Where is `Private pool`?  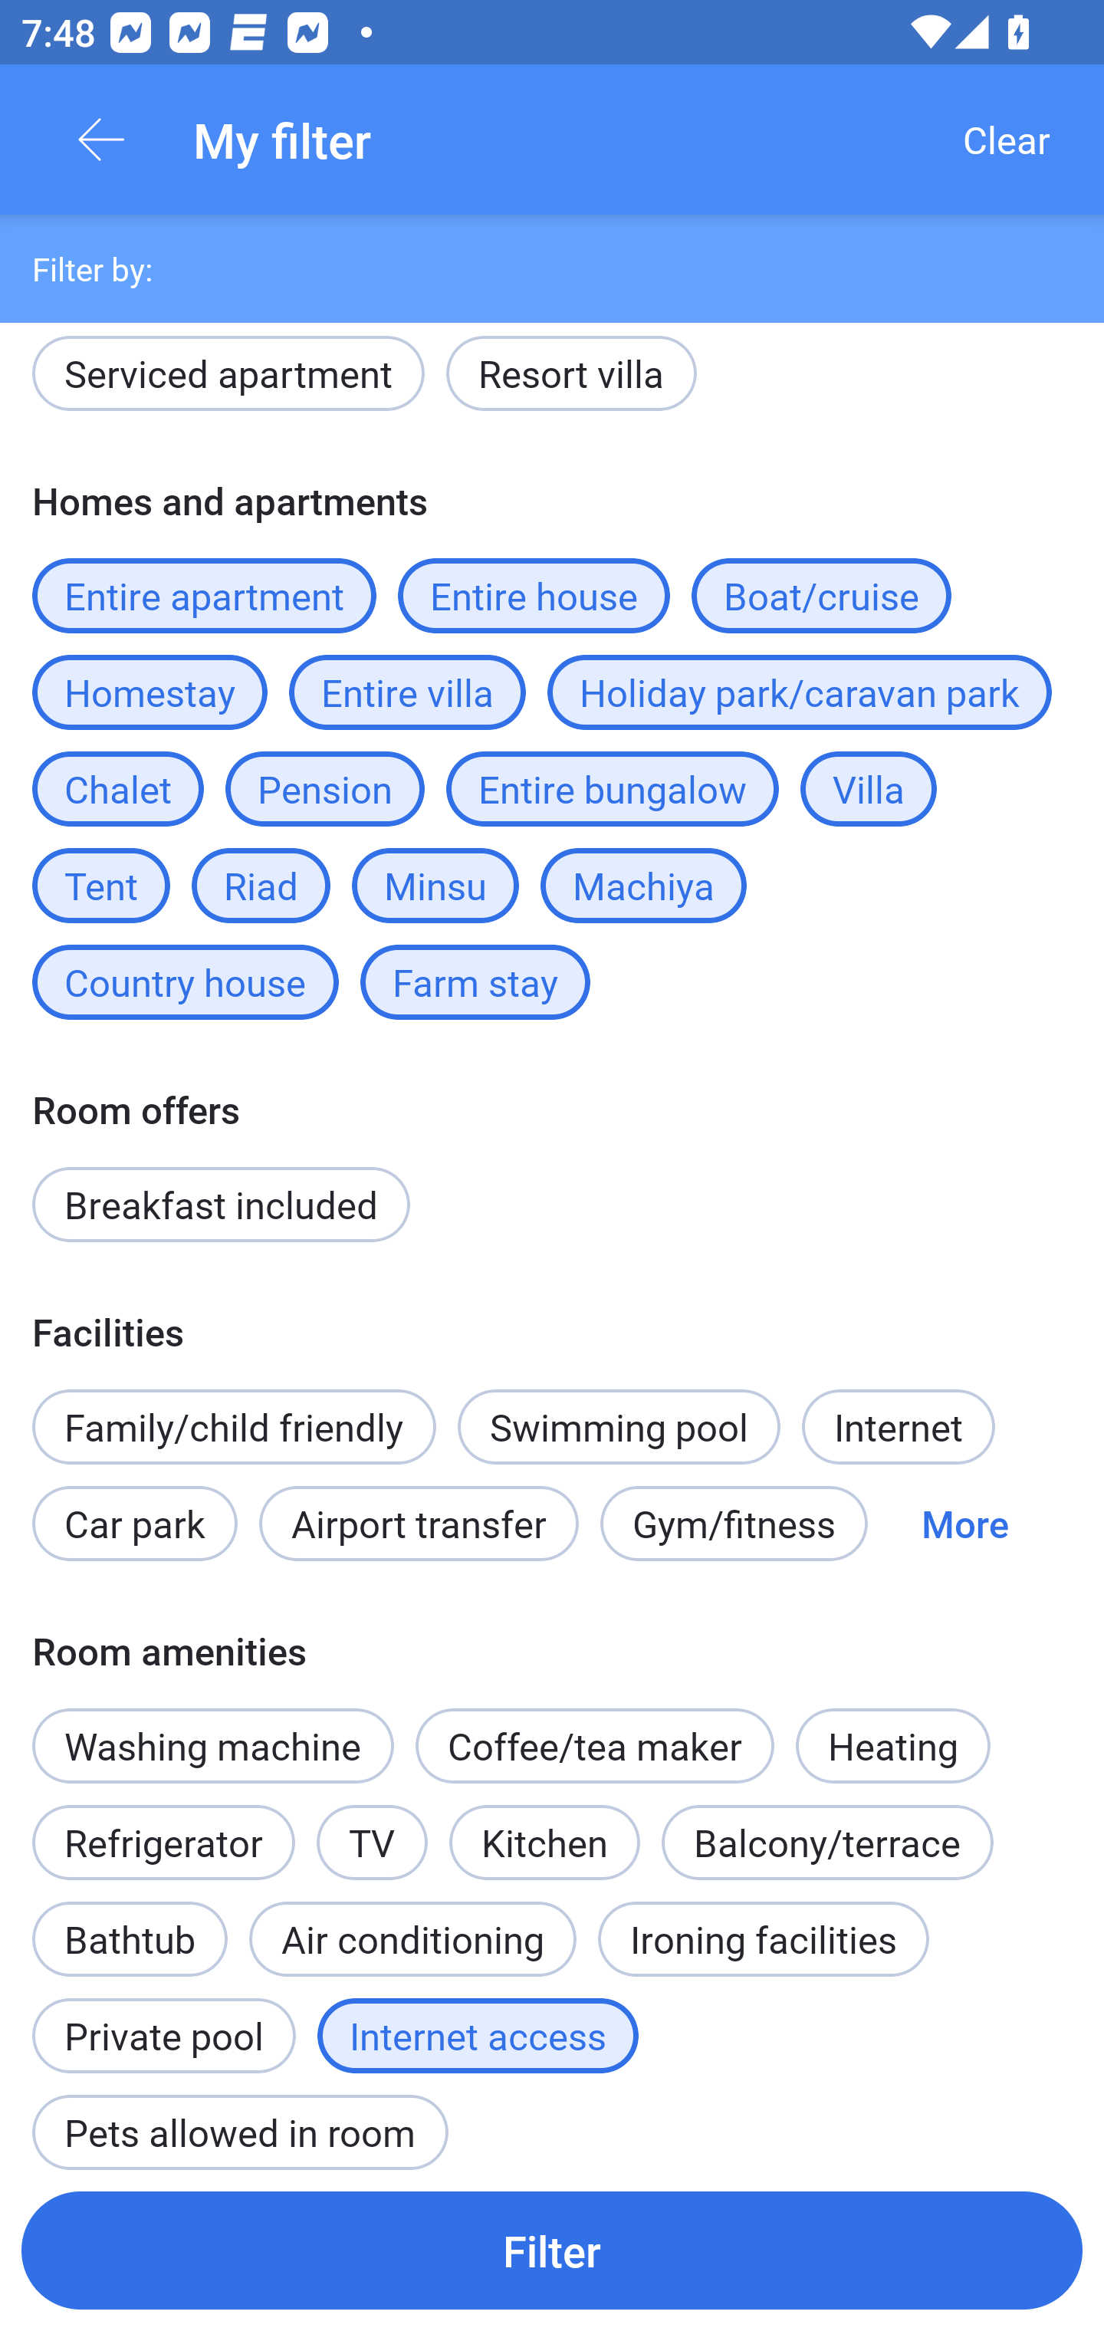 Private pool is located at coordinates (163, 2020).